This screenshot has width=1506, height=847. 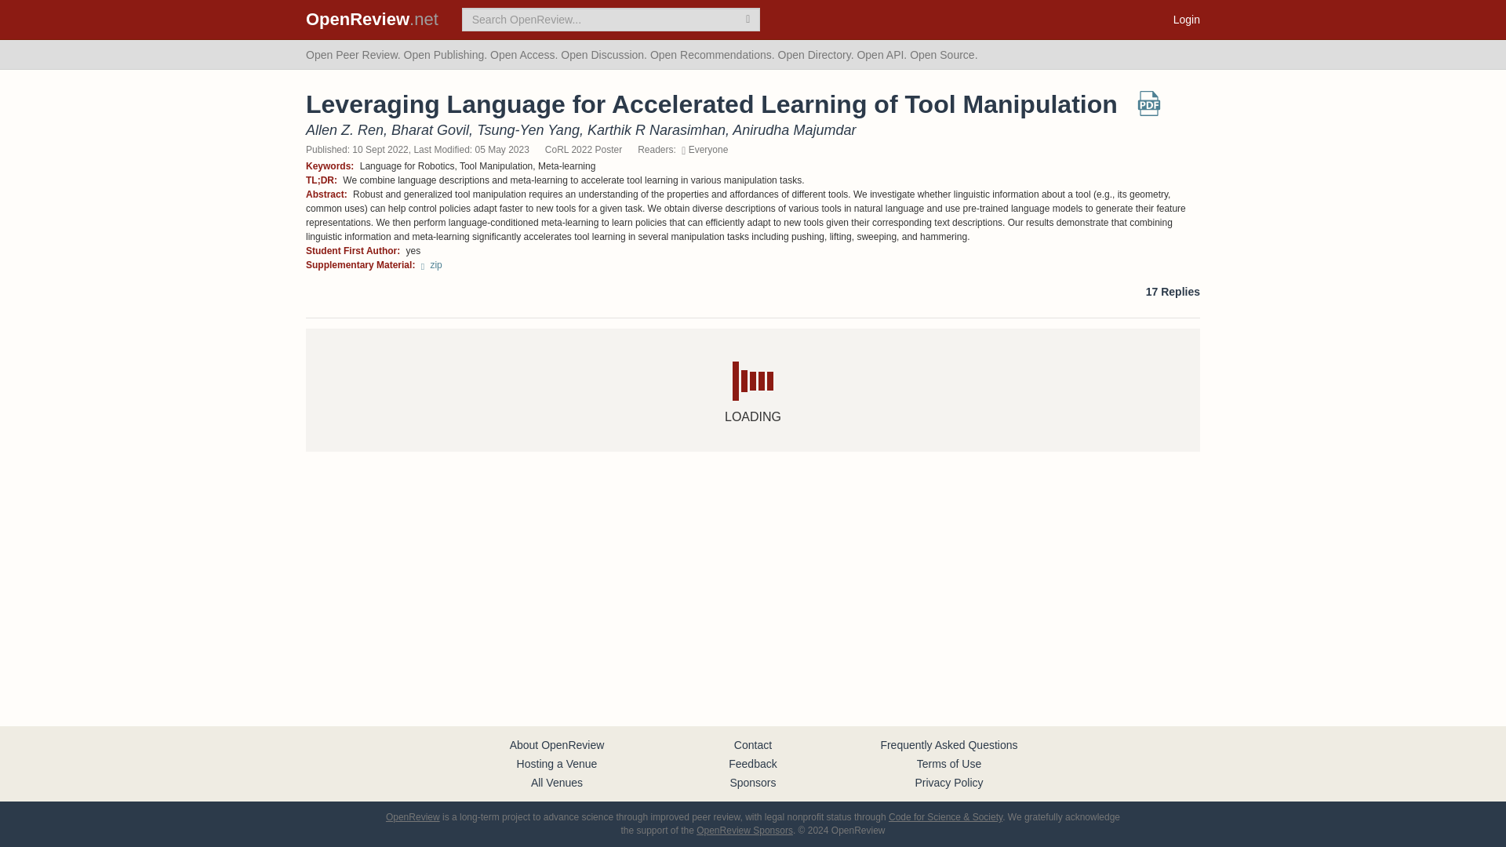 What do you see at coordinates (529, 130) in the screenshot?
I see `Tsung-Yen Yang` at bounding box center [529, 130].